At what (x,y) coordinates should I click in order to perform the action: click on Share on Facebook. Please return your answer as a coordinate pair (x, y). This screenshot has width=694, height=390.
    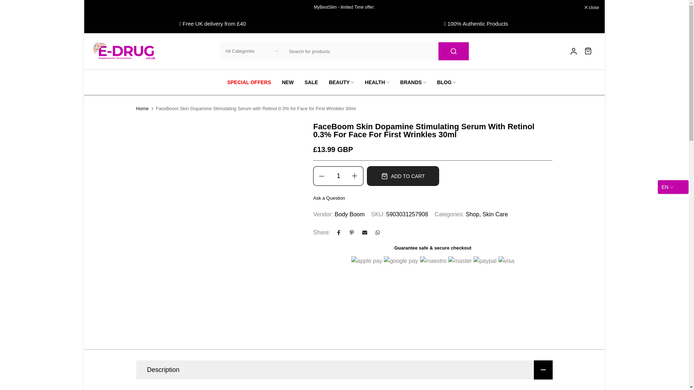
    Looking at the image, I should click on (338, 233).